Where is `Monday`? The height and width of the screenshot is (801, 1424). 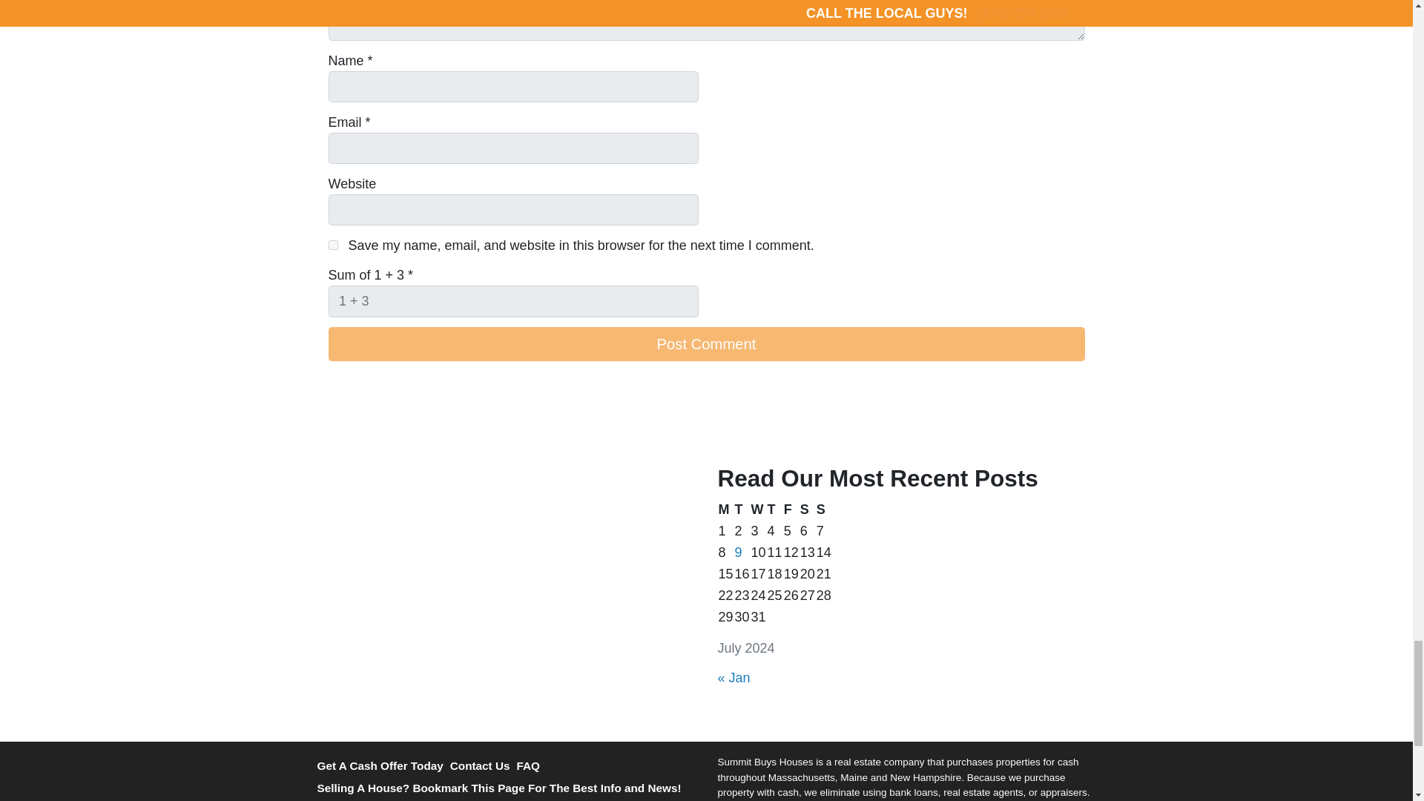 Monday is located at coordinates (725, 510).